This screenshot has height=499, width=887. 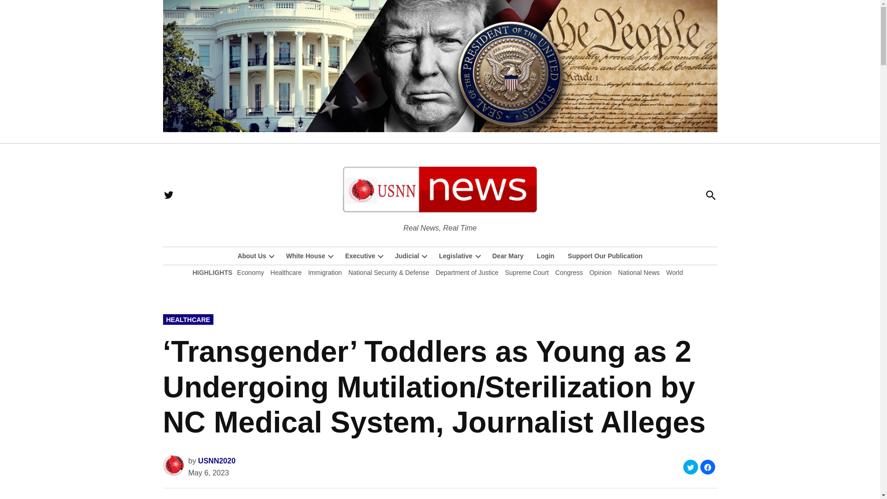 I want to click on Click to share on Twitter, so click(x=690, y=467).